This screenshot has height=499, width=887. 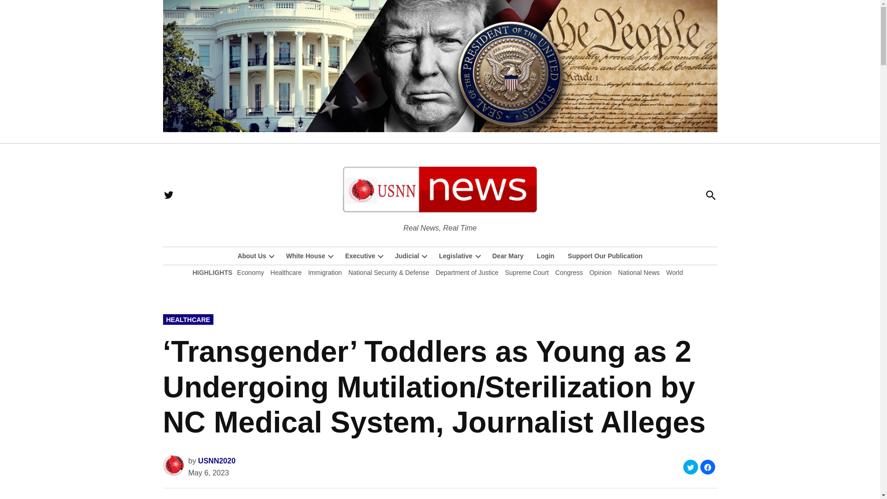 I want to click on Click to share on Twitter, so click(x=690, y=467).